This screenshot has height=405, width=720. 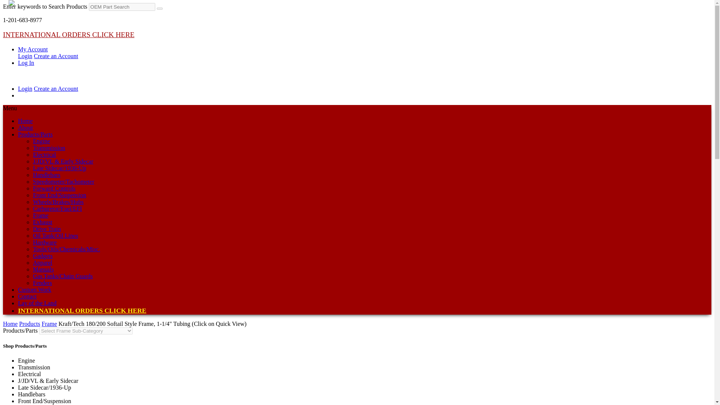 I want to click on Login, so click(x=25, y=88).